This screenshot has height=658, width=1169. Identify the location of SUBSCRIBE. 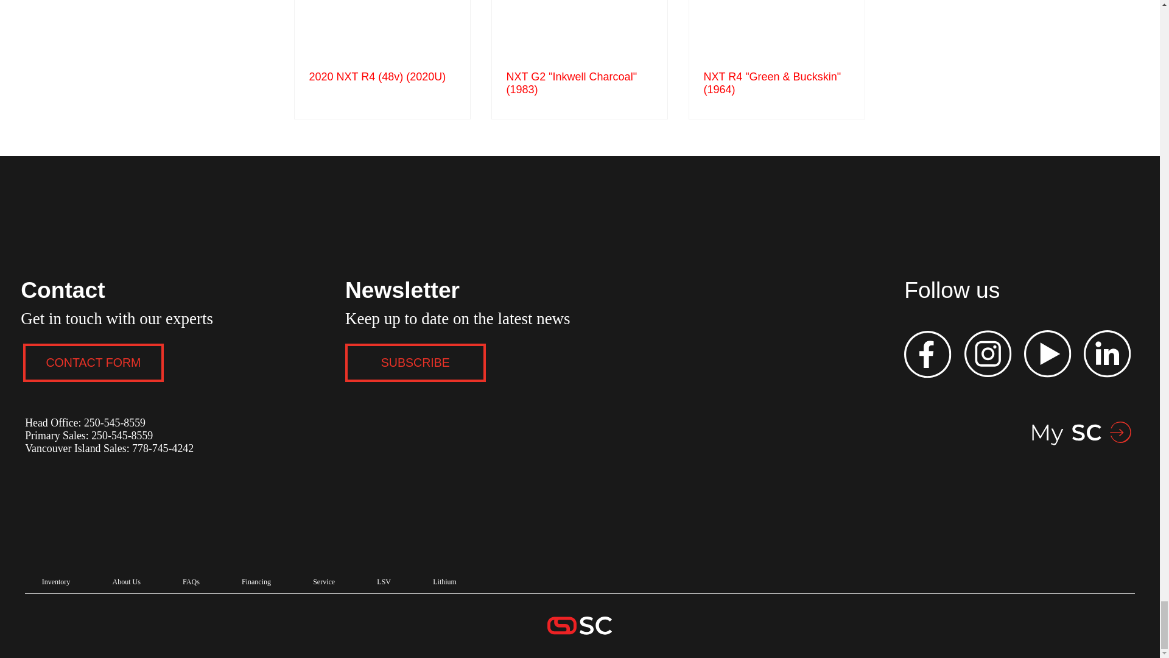
(415, 363).